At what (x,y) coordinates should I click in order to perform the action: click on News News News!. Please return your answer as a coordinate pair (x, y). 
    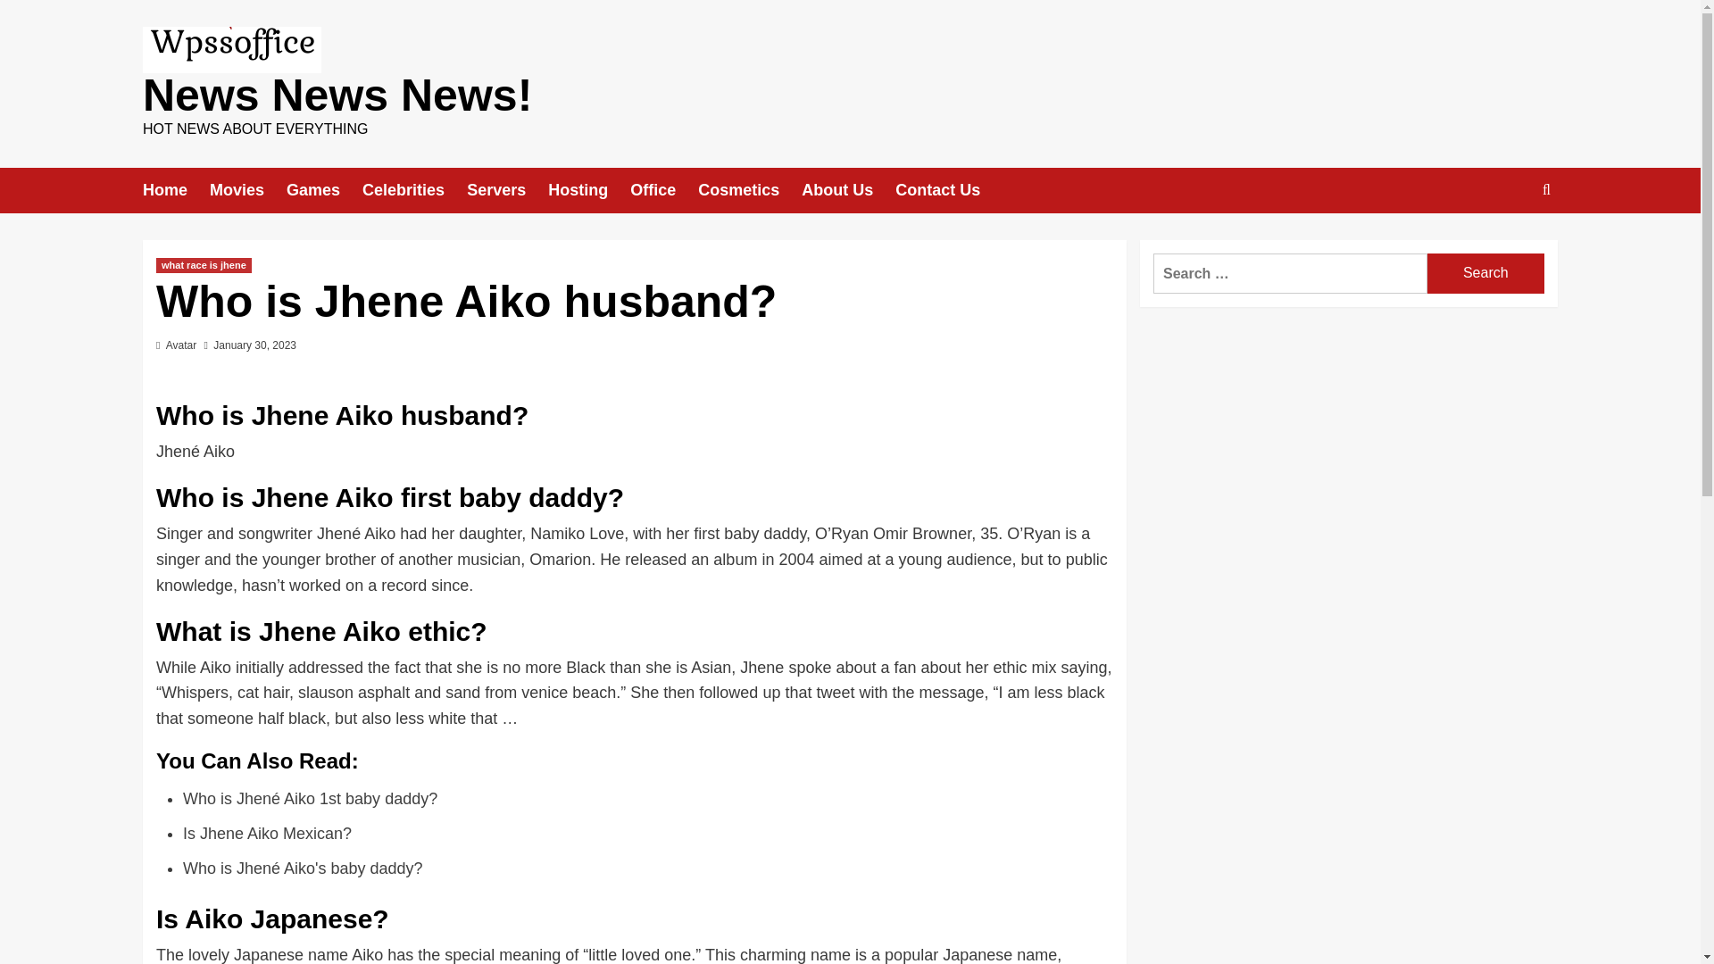
    Looking at the image, I should click on (337, 95).